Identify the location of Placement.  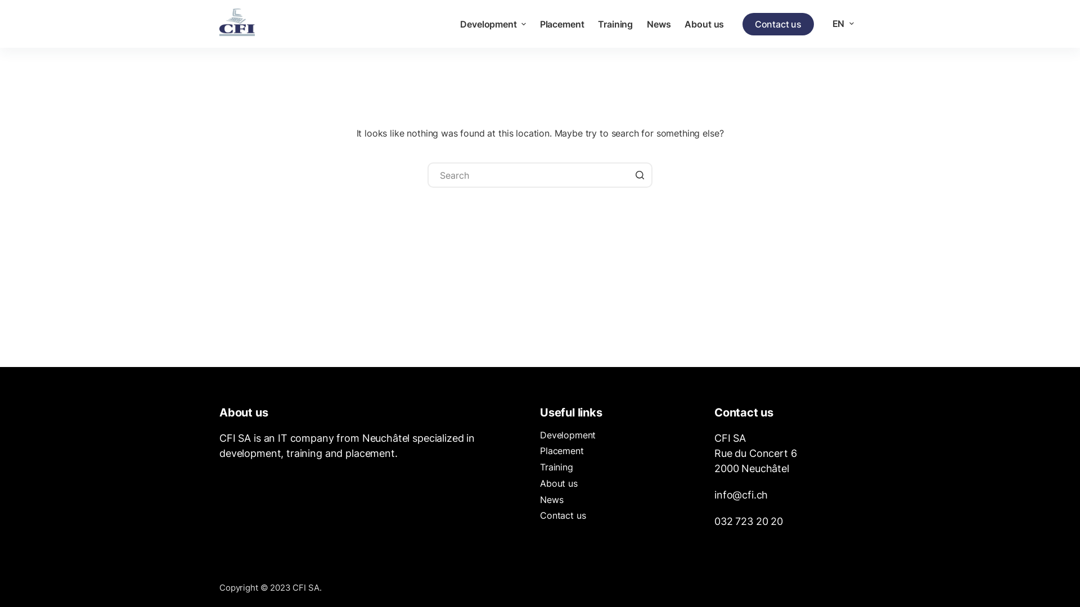
(562, 451).